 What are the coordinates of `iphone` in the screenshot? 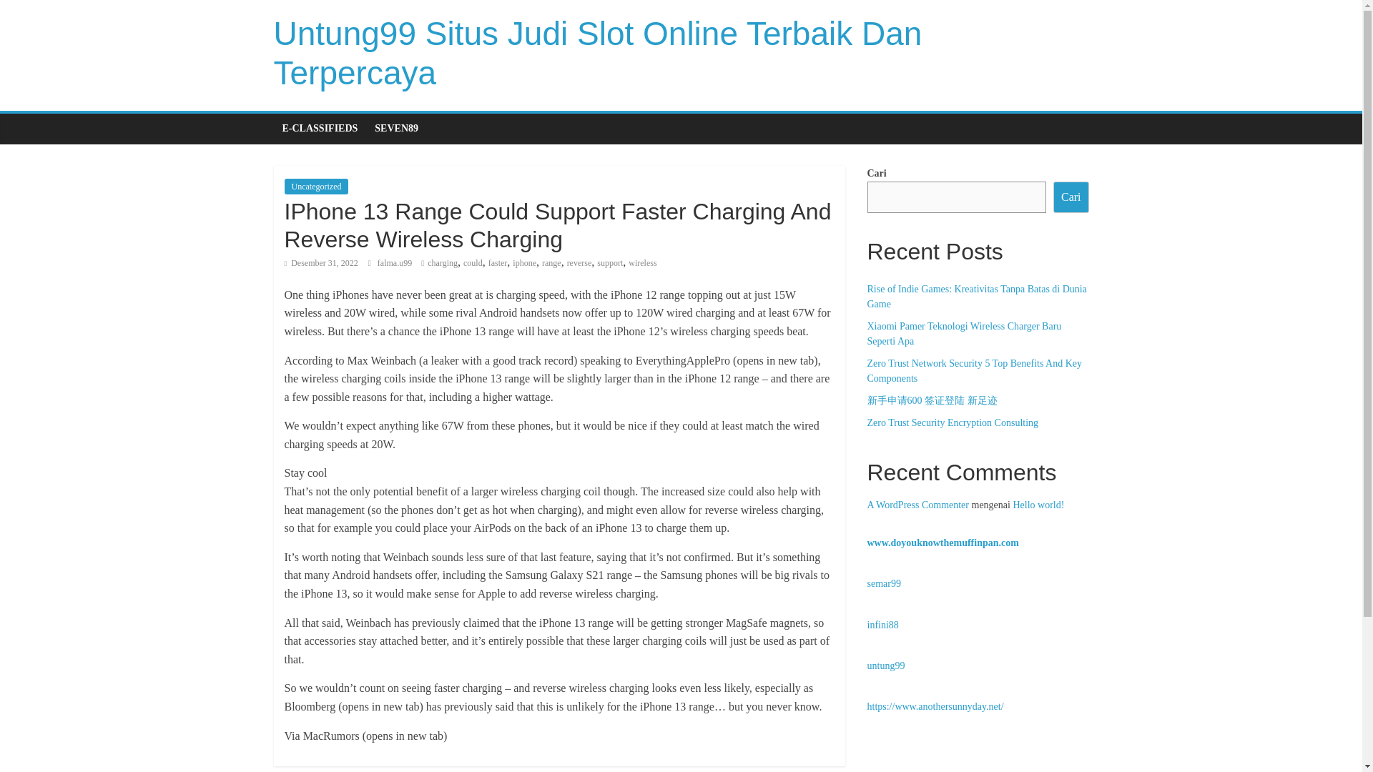 It's located at (524, 262).